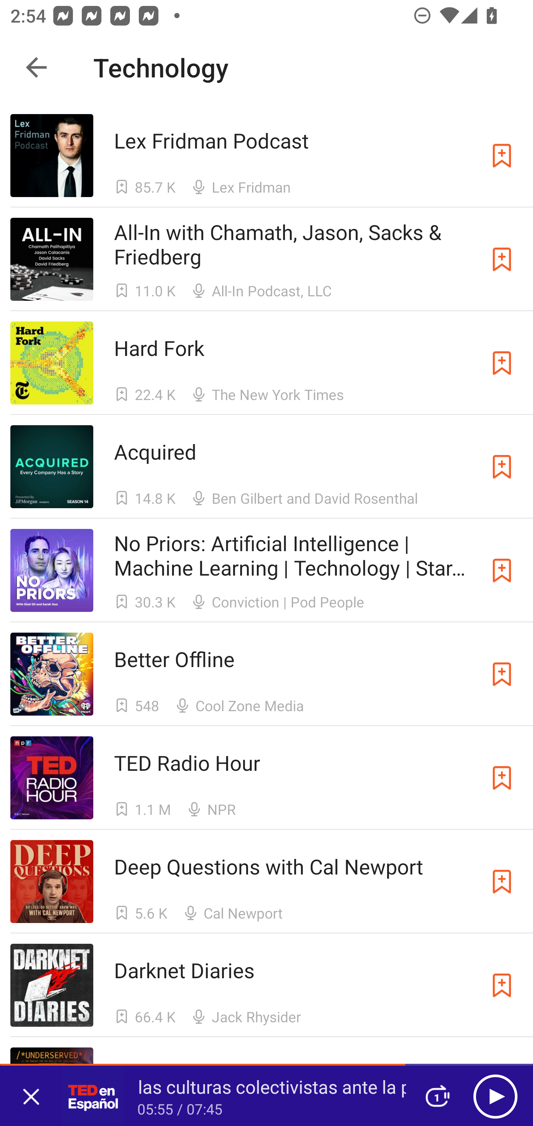 This screenshot has height=1126, width=533. I want to click on Subscribe, so click(502, 259).